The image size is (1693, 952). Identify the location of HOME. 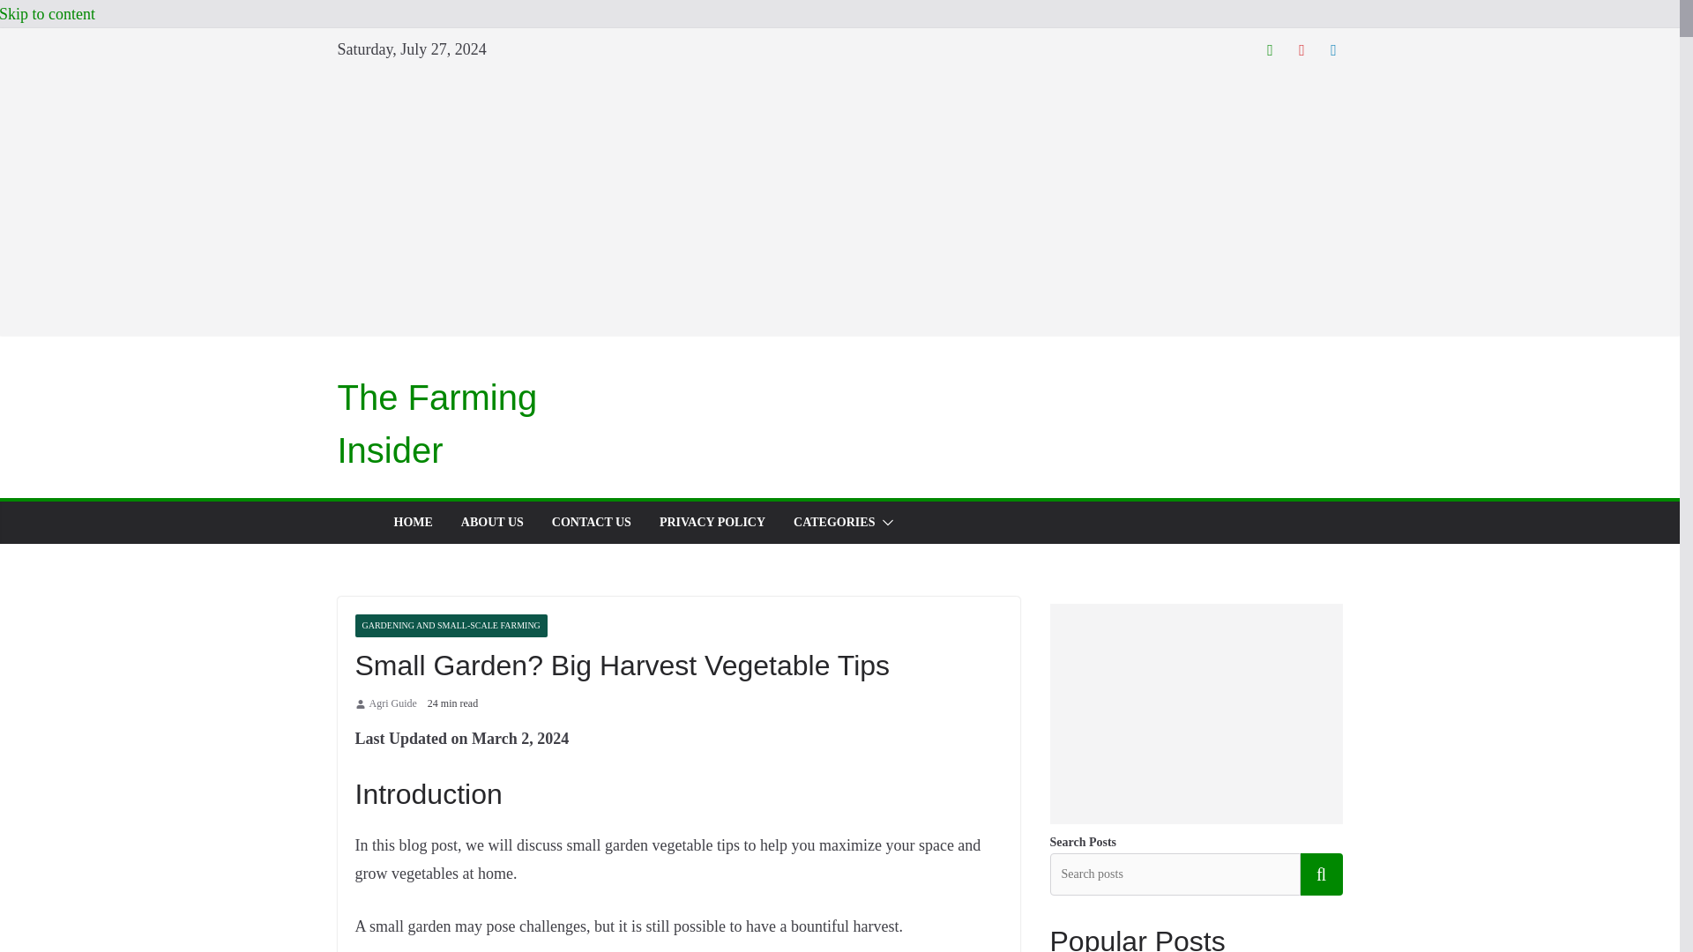
(412, 522).